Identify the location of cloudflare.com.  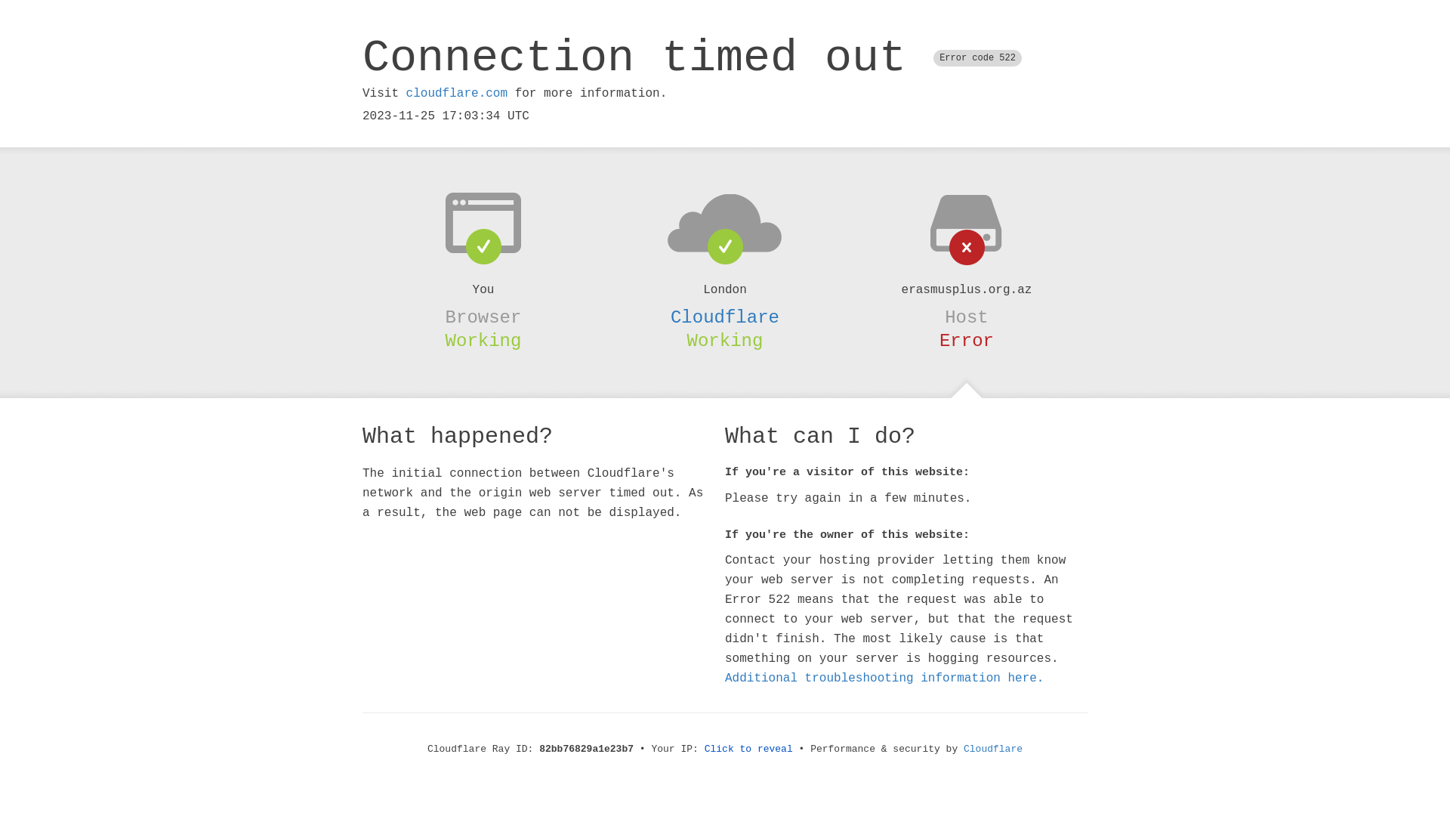
(457, 94).